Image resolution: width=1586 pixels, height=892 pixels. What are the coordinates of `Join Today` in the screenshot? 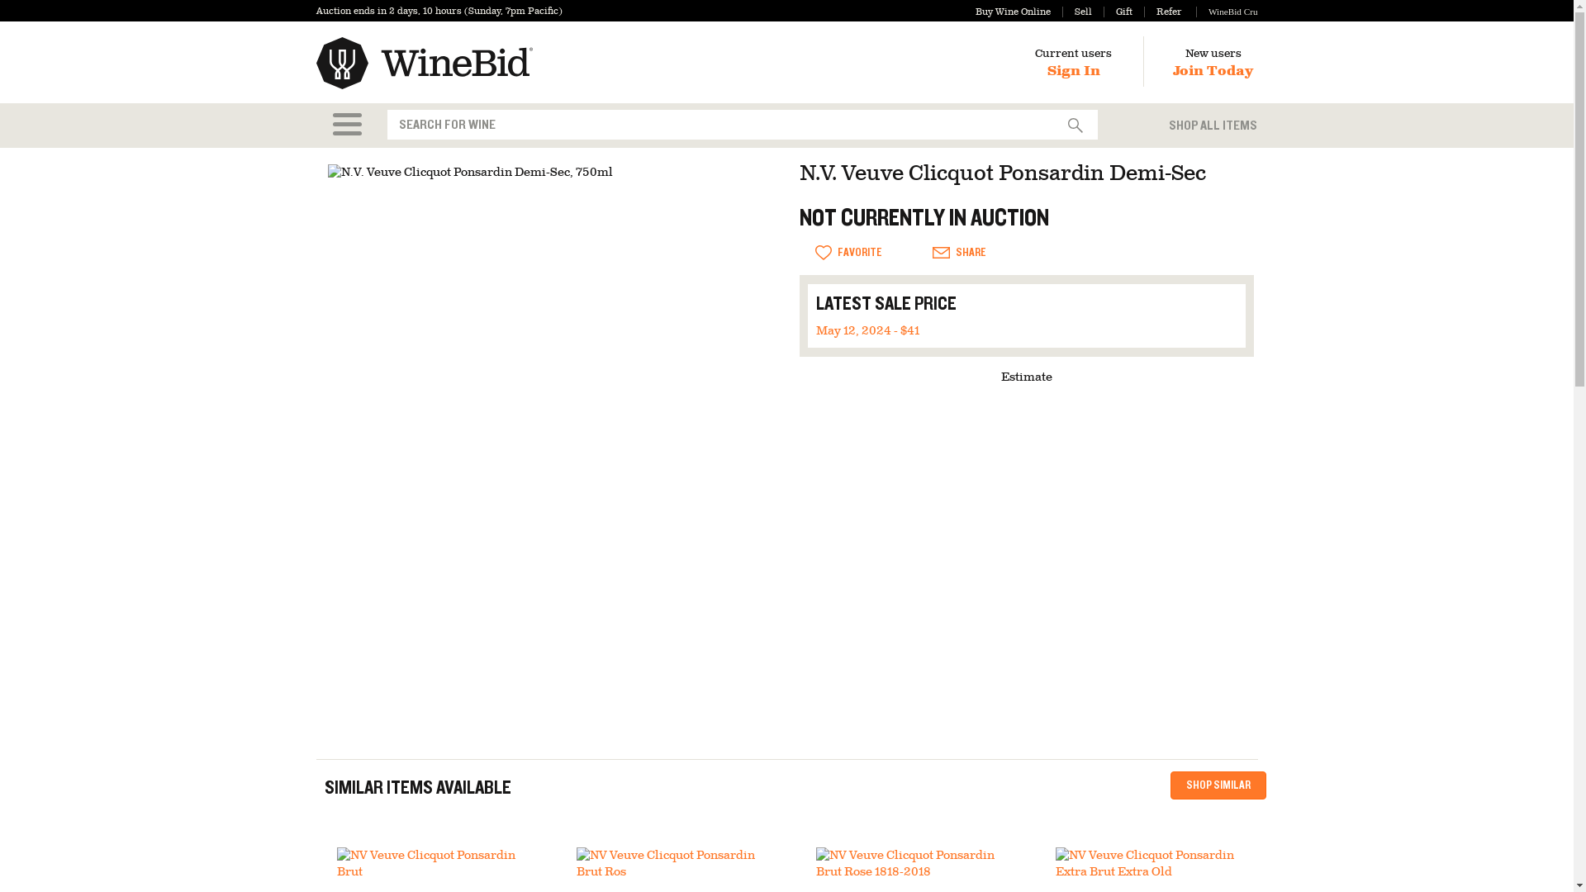 It's located at (1213, 71).